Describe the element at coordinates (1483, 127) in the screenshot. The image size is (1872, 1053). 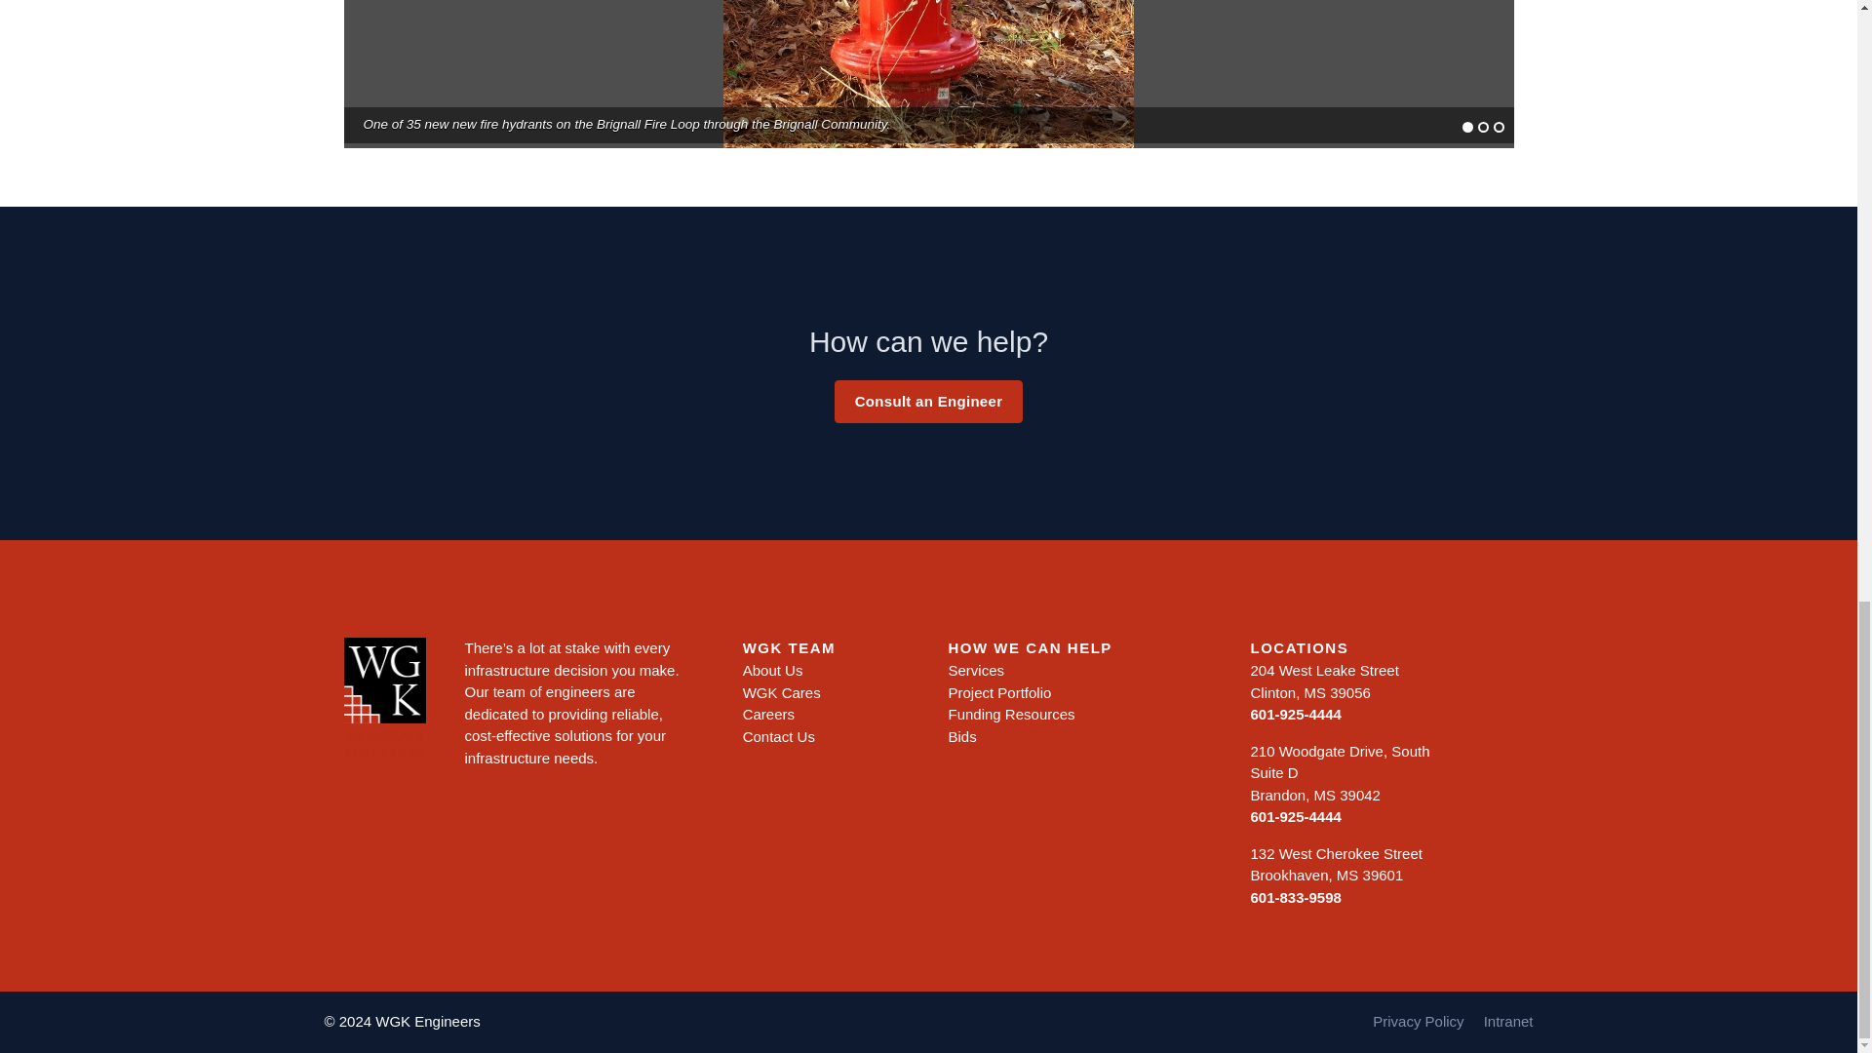
I see `2` at that location.